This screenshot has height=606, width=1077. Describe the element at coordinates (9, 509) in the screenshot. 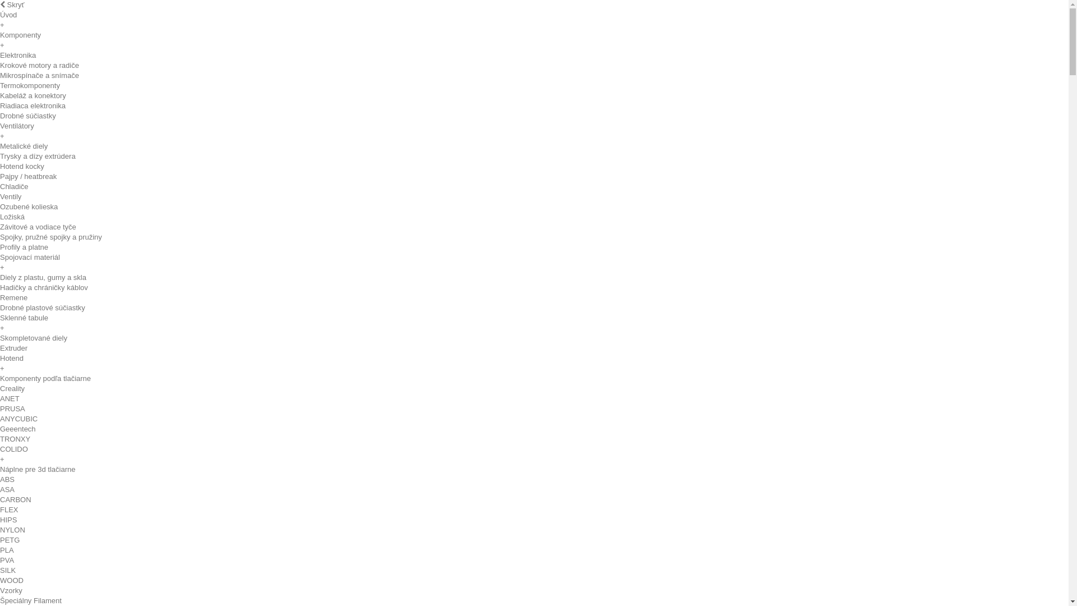

I see `FLEX` at that location.